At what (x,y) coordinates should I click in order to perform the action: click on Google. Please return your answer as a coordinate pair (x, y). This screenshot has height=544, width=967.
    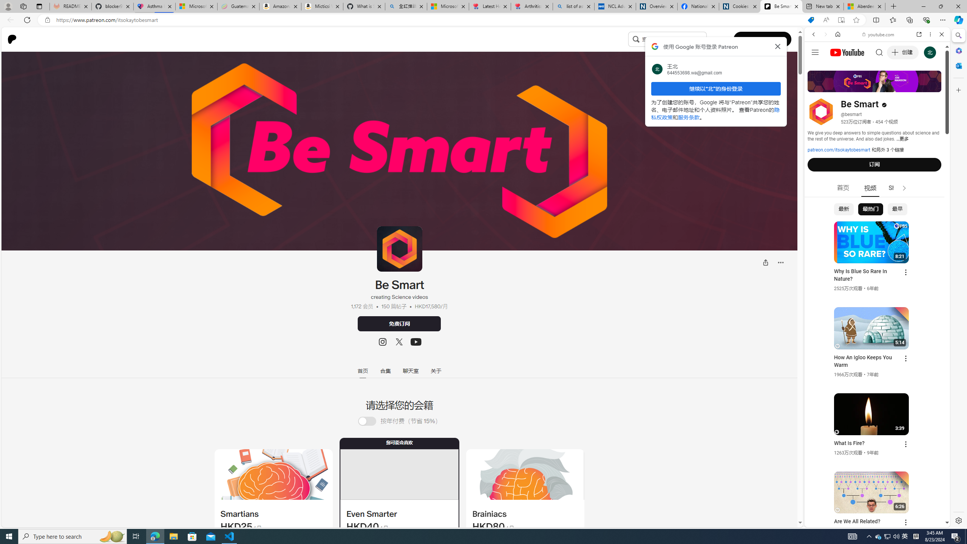
    Looking at the image, I should click on (877, 187).